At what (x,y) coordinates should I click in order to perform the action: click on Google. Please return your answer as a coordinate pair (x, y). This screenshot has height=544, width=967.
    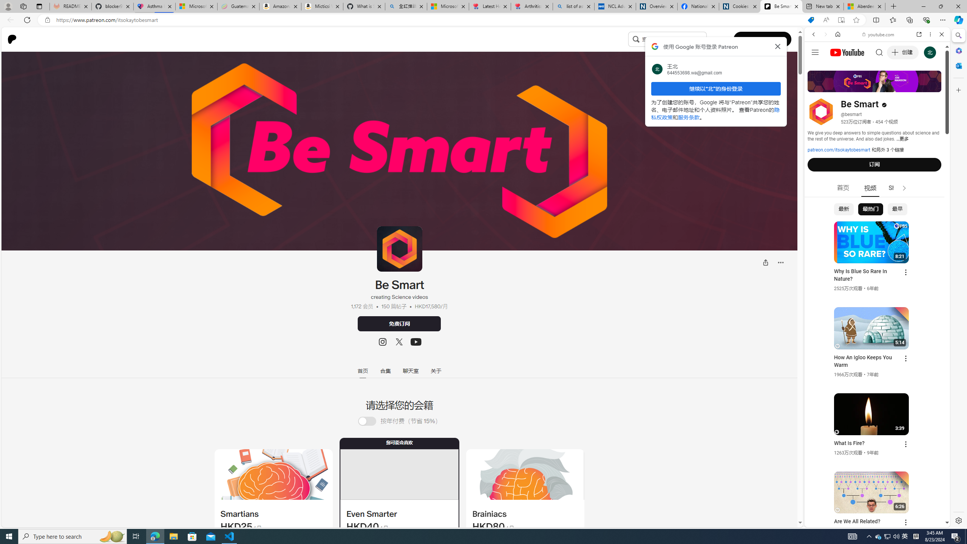
    Looking at the image, I should click on (877, 187).